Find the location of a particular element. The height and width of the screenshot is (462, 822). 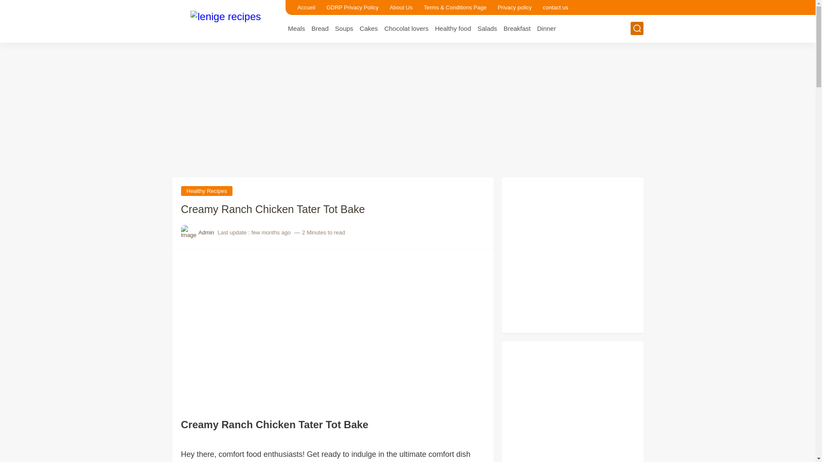

Chocolat lovers is located at coordinates (406, 28).